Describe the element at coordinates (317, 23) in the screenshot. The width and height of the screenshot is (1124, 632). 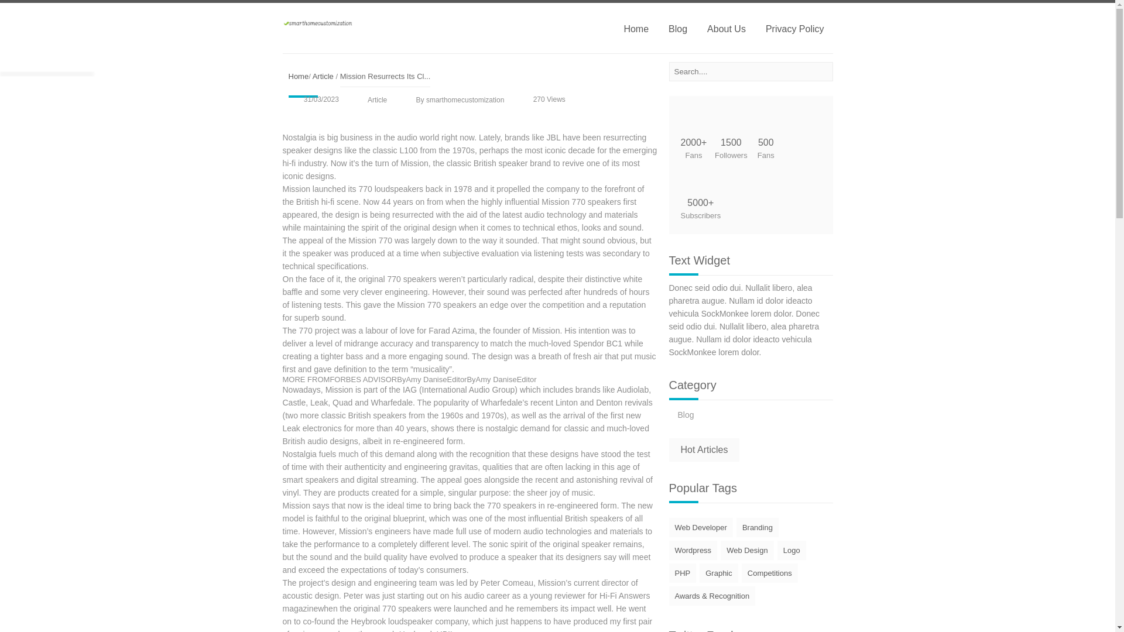
I see `smarthomecustomization` at that location.